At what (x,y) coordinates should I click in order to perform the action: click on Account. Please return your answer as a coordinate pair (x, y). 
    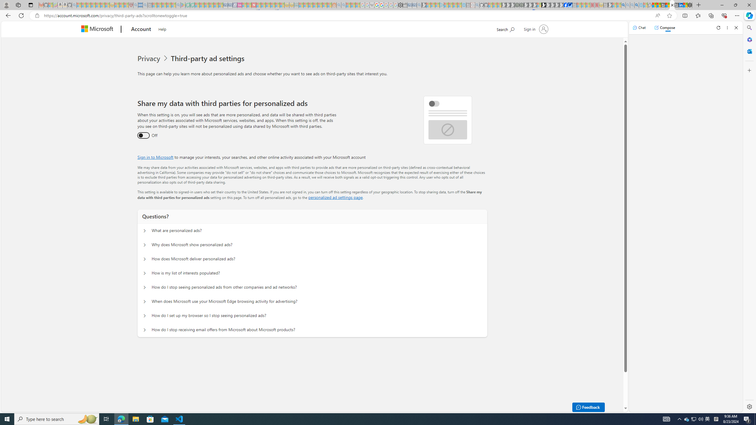
    Looking at the image, I should click on (141, 30).